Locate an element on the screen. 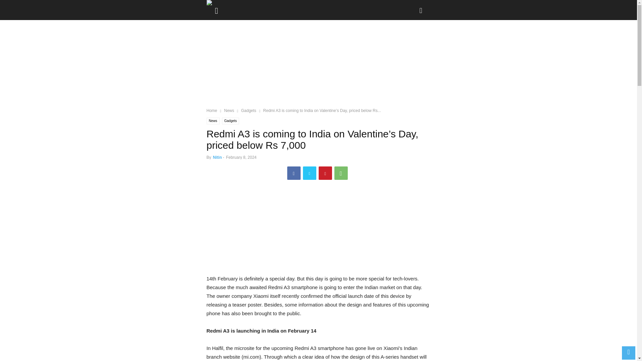  WhatsApp is located at coordinates (341, 173).